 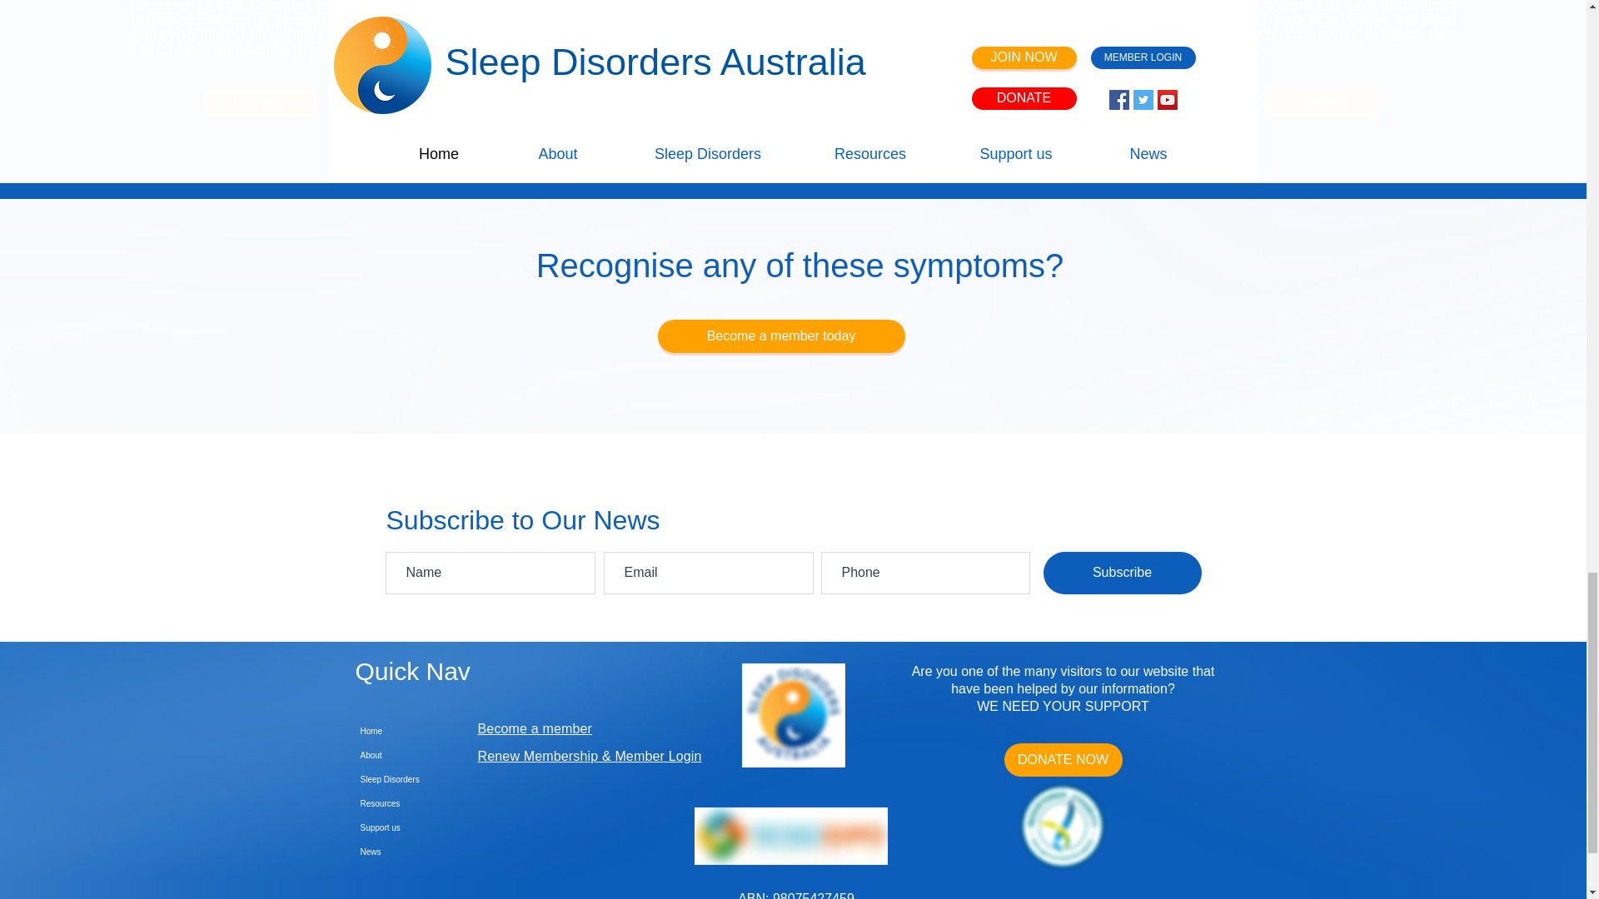 I want to click on Become a member today, so click(x=781, y=336).